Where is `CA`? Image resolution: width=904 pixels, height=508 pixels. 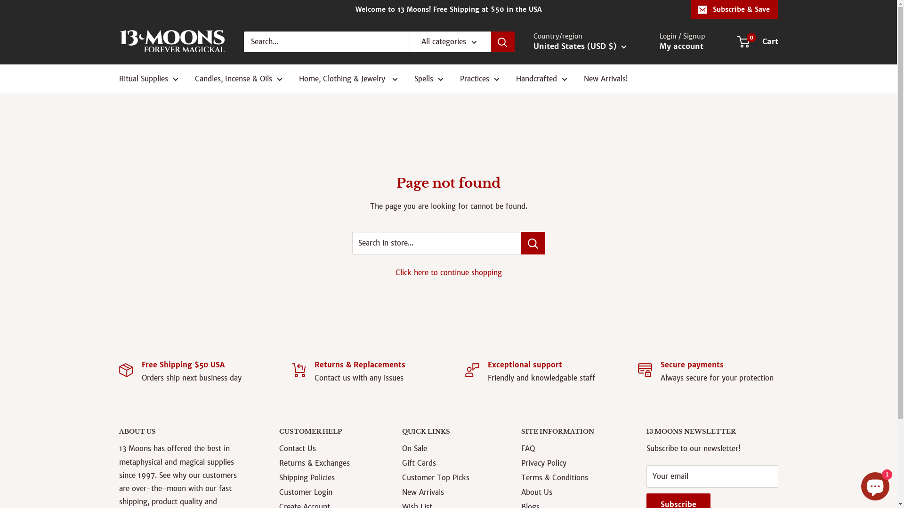 CA is located at coordinates (152, 445).